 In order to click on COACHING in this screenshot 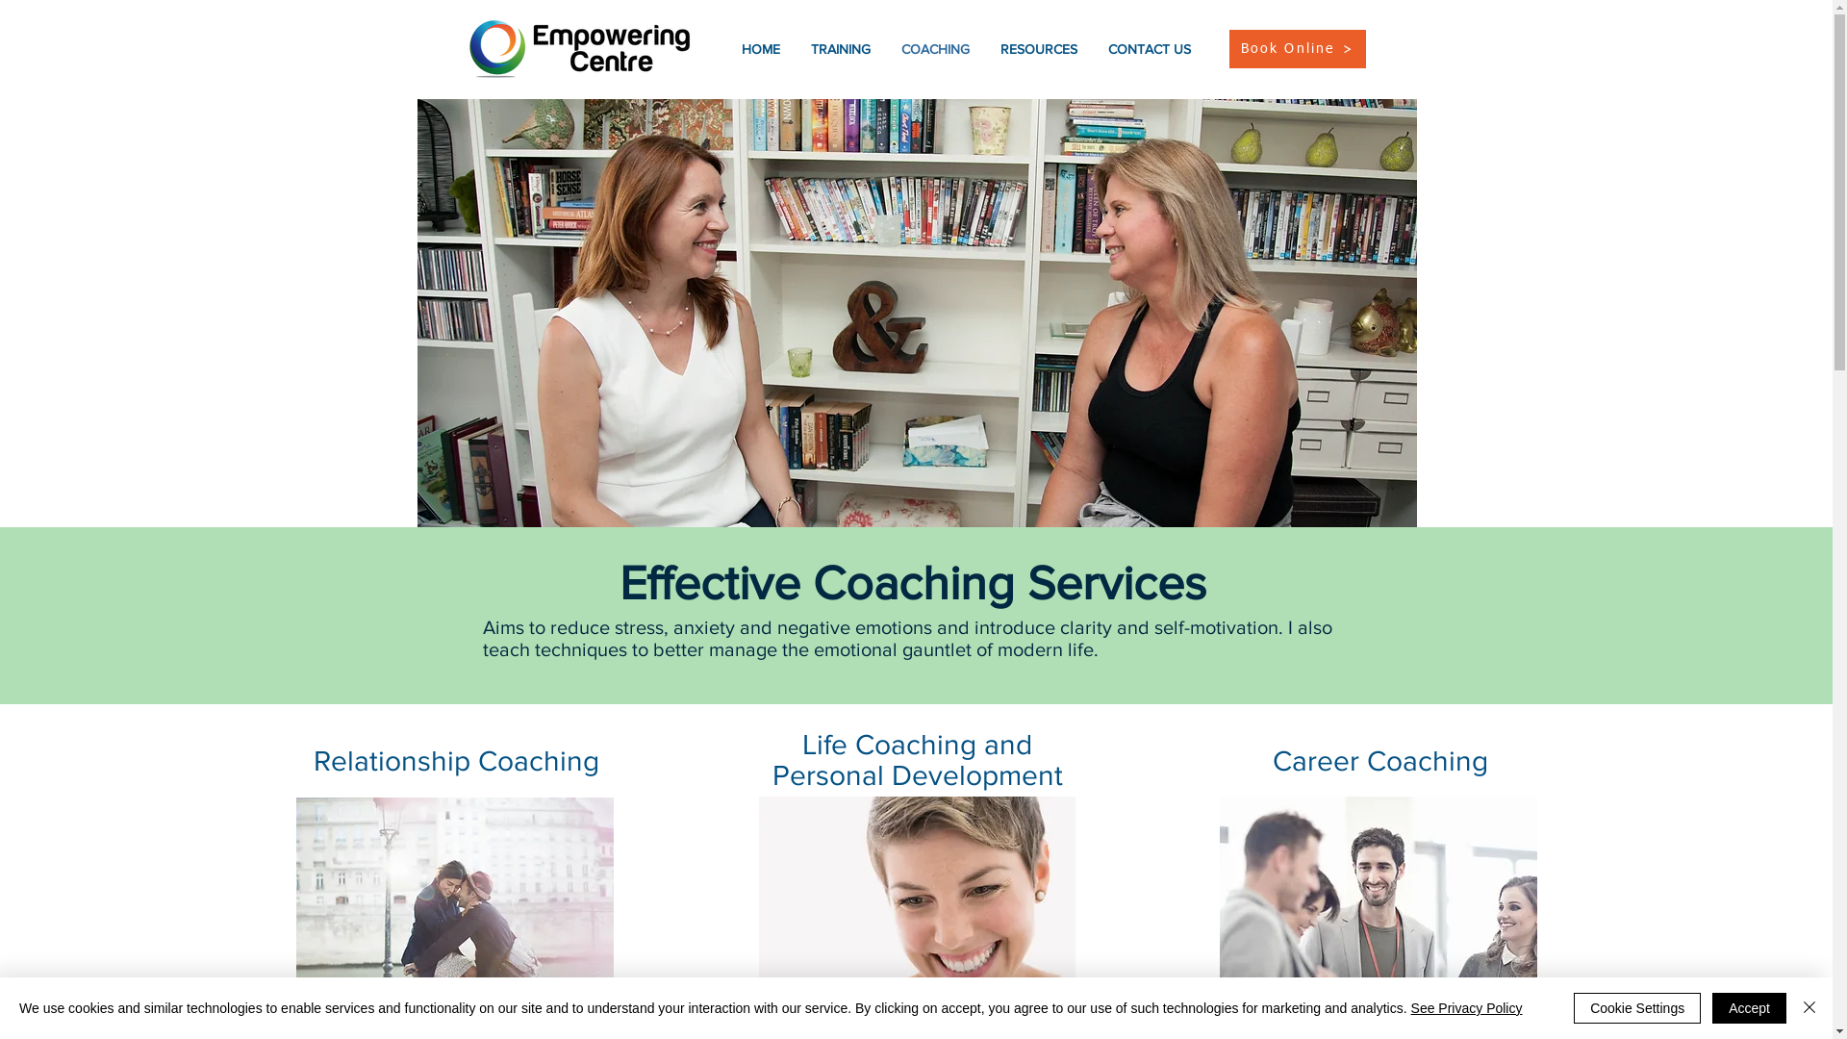, I will do `click(937, 50)`.